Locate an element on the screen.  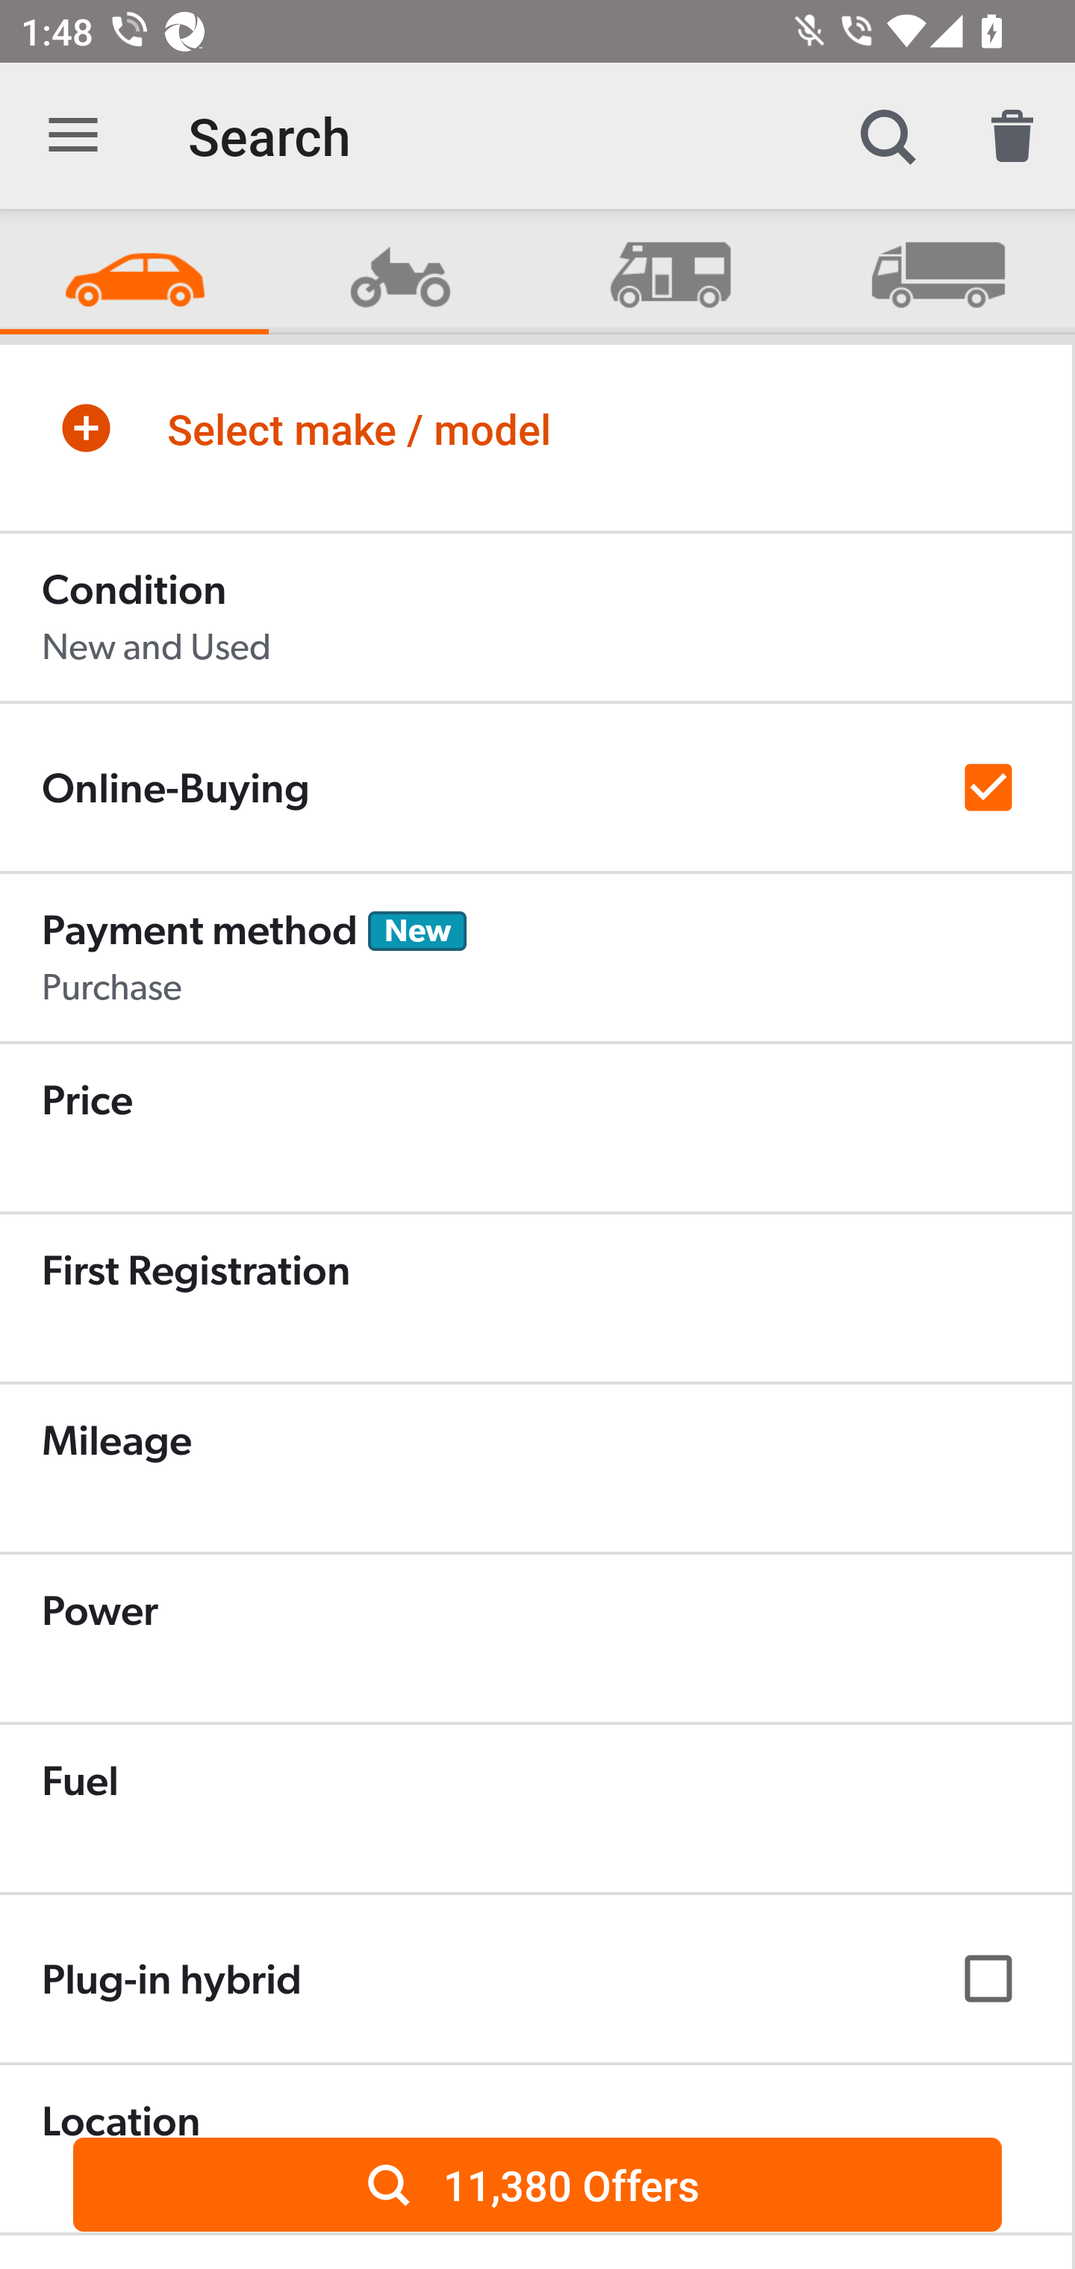
11,380 Offers is located at coordinates (537, 2184).